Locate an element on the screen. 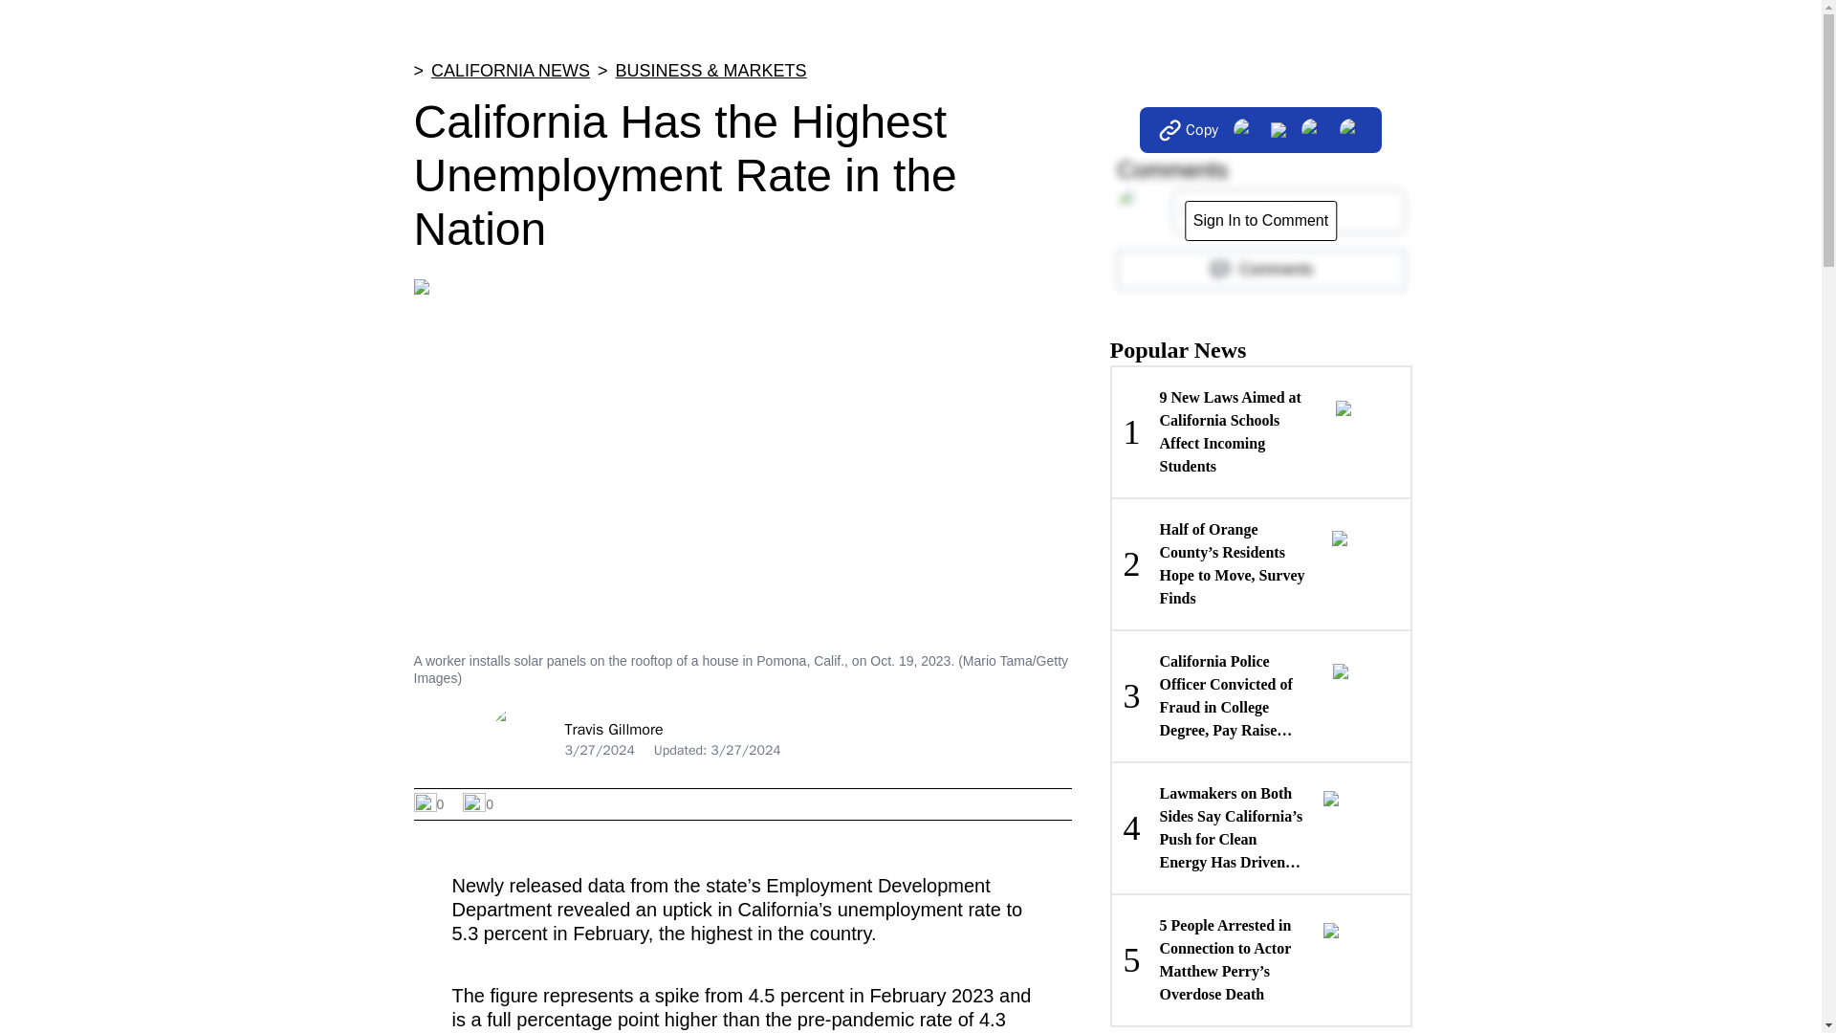 The image size is (1836, 1033). 0 is located at coordinates (478, 804).